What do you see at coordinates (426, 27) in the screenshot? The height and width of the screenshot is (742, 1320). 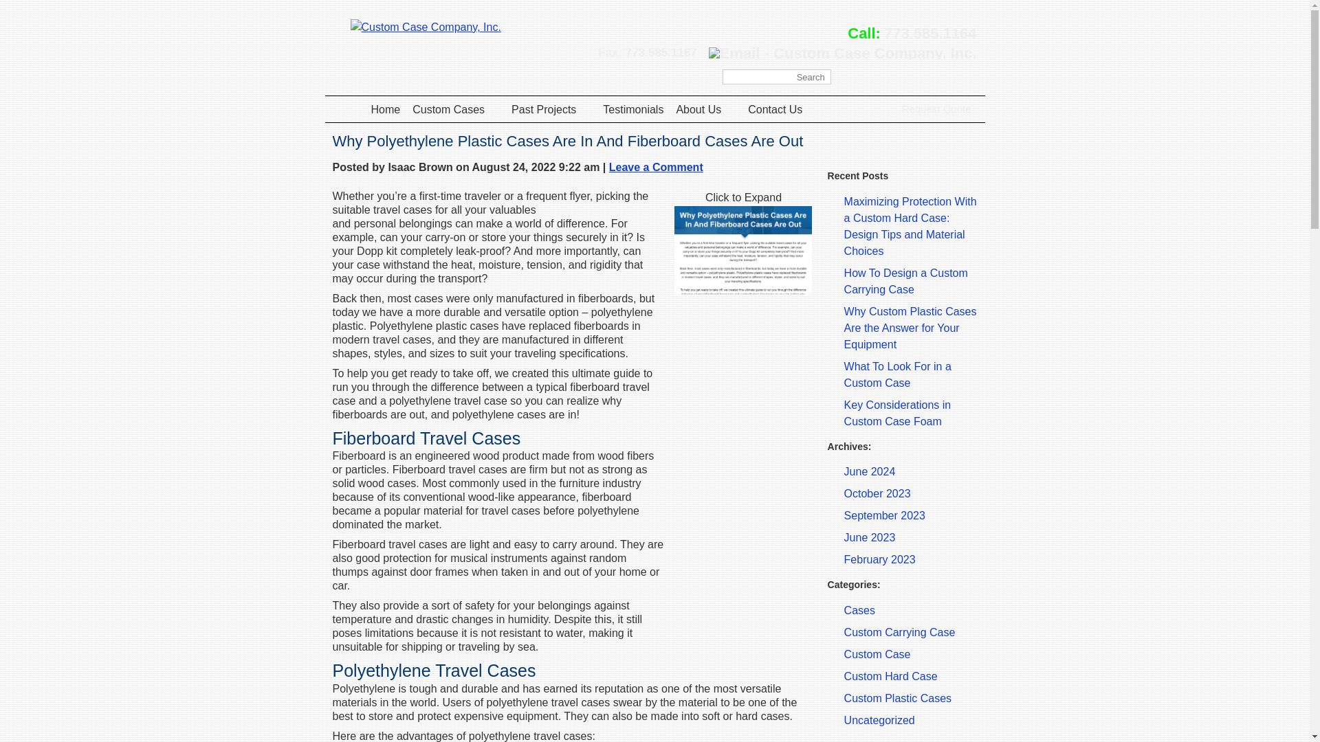 I see `Custom Case Company, Inc.` at bounding box center [426, 27].